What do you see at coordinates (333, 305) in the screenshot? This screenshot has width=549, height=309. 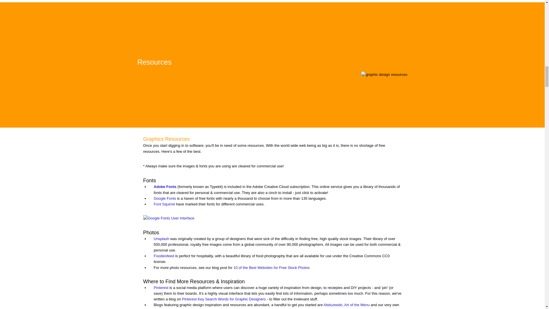 I see `Abduzeedo` at bounding box center [333, 305].